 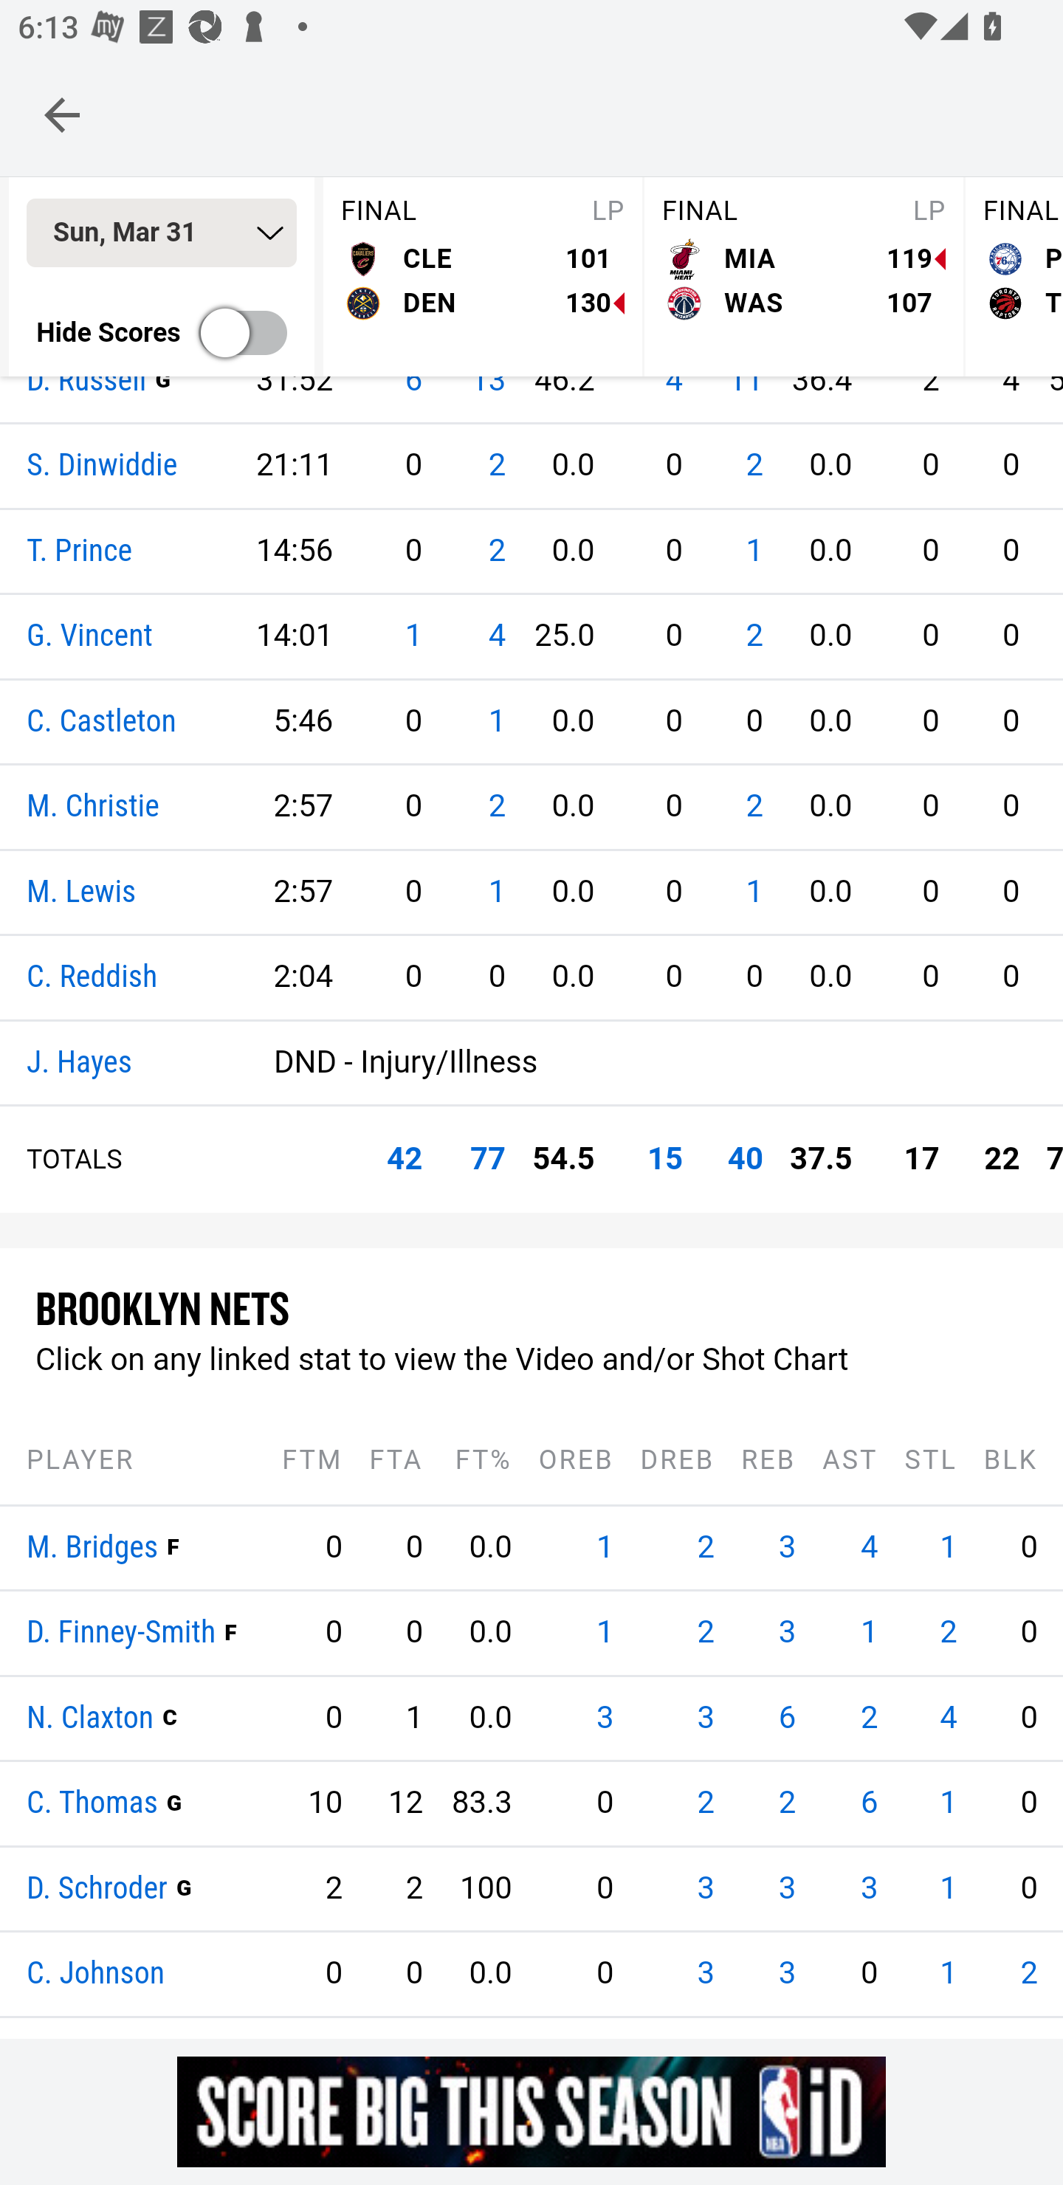 I want to click on 1, so click(x=605, y=1633).